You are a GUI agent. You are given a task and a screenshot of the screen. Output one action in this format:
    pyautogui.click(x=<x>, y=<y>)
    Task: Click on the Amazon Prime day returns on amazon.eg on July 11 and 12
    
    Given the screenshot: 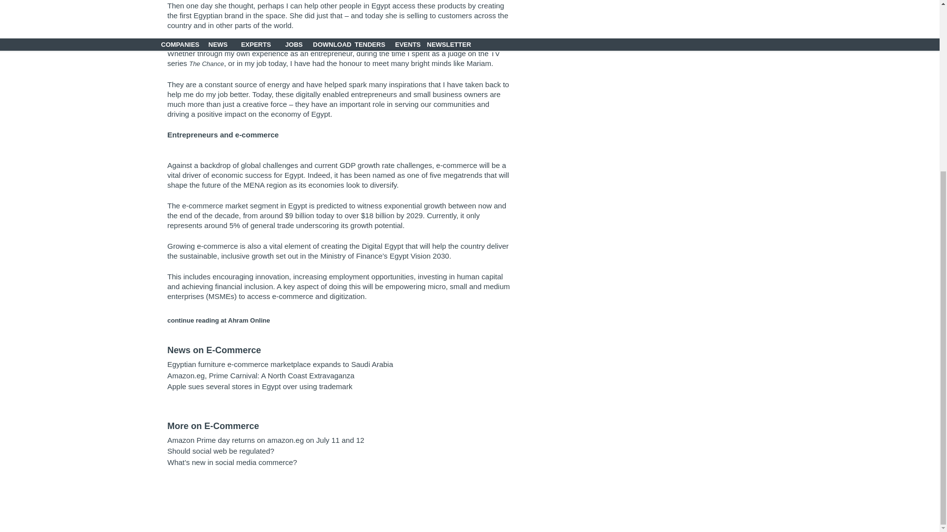 What is the action you would take?
    pyautogui.click(x=265, y=439)
    